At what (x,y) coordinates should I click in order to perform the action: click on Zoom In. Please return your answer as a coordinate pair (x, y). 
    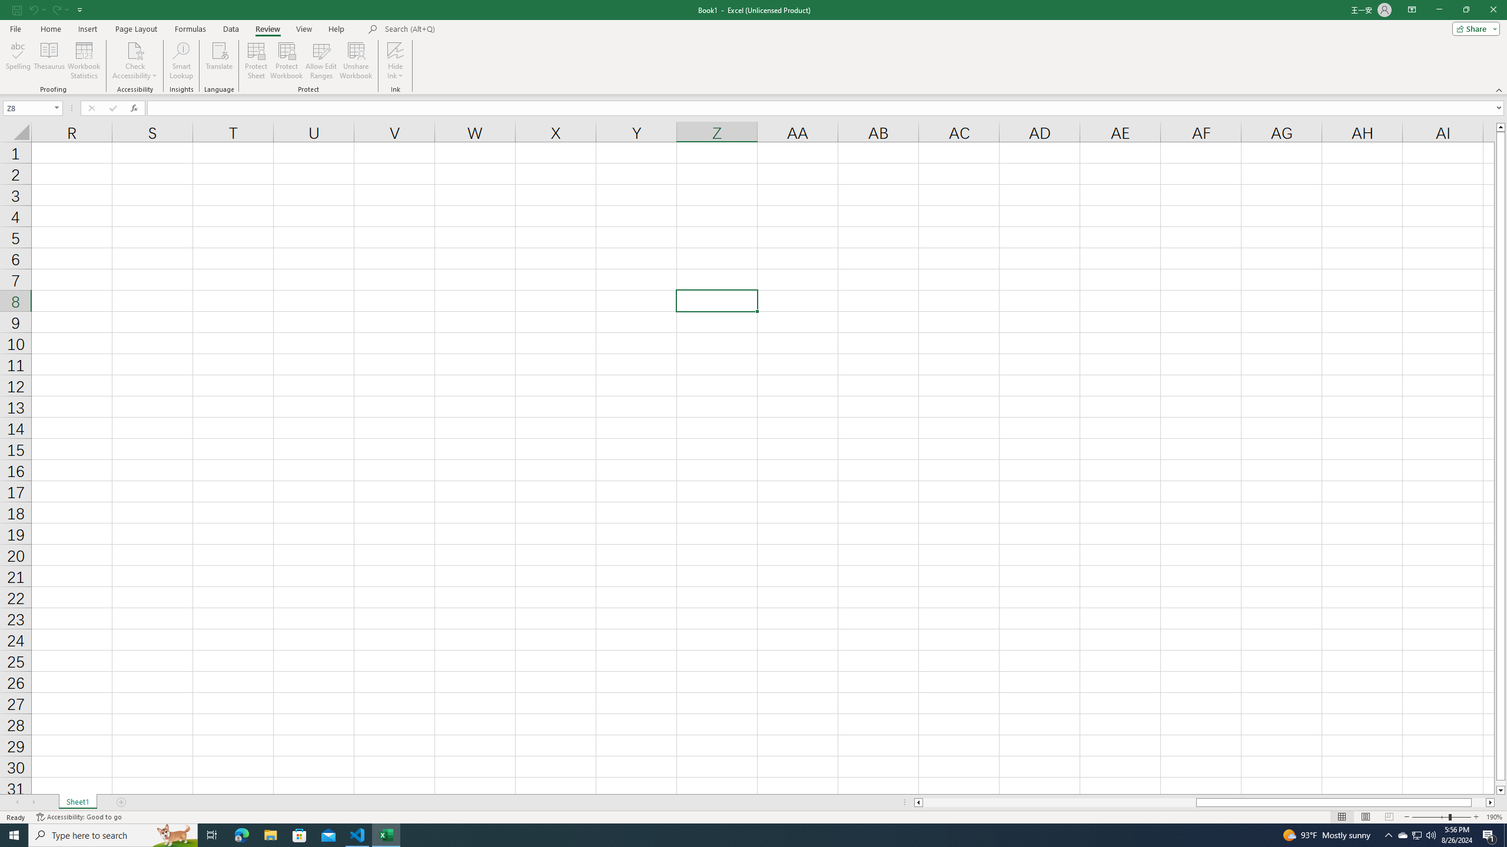
    Looking at the image, I should click on (1476, 817).